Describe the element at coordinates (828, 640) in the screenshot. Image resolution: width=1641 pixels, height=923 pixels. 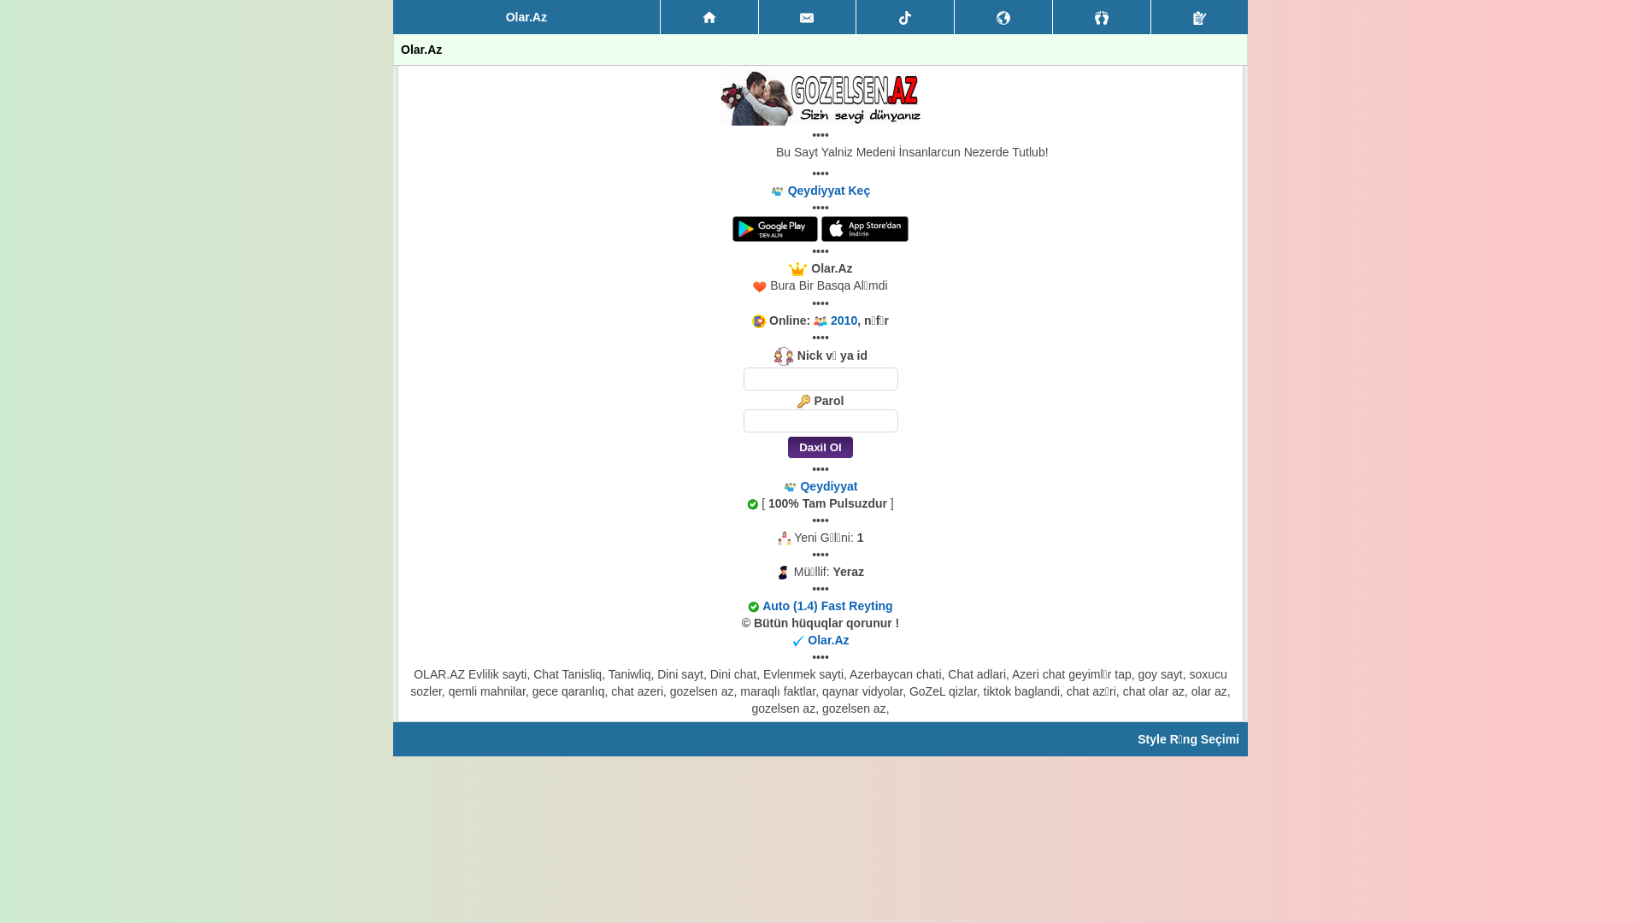
I see `Olar.Az` at that location.